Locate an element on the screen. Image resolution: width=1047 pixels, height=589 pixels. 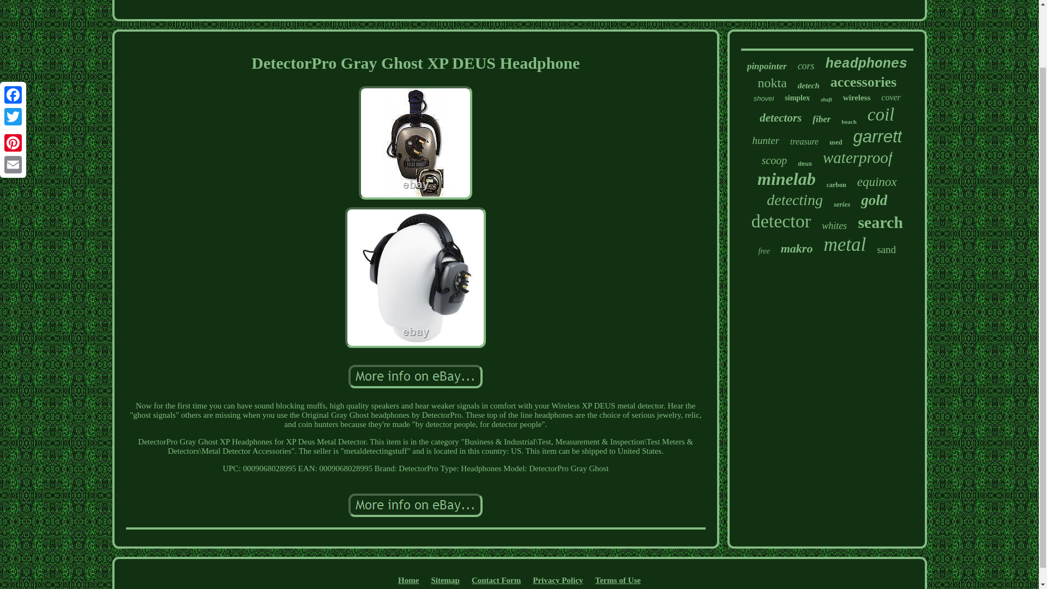
gold is located at coordinates (874, 201).